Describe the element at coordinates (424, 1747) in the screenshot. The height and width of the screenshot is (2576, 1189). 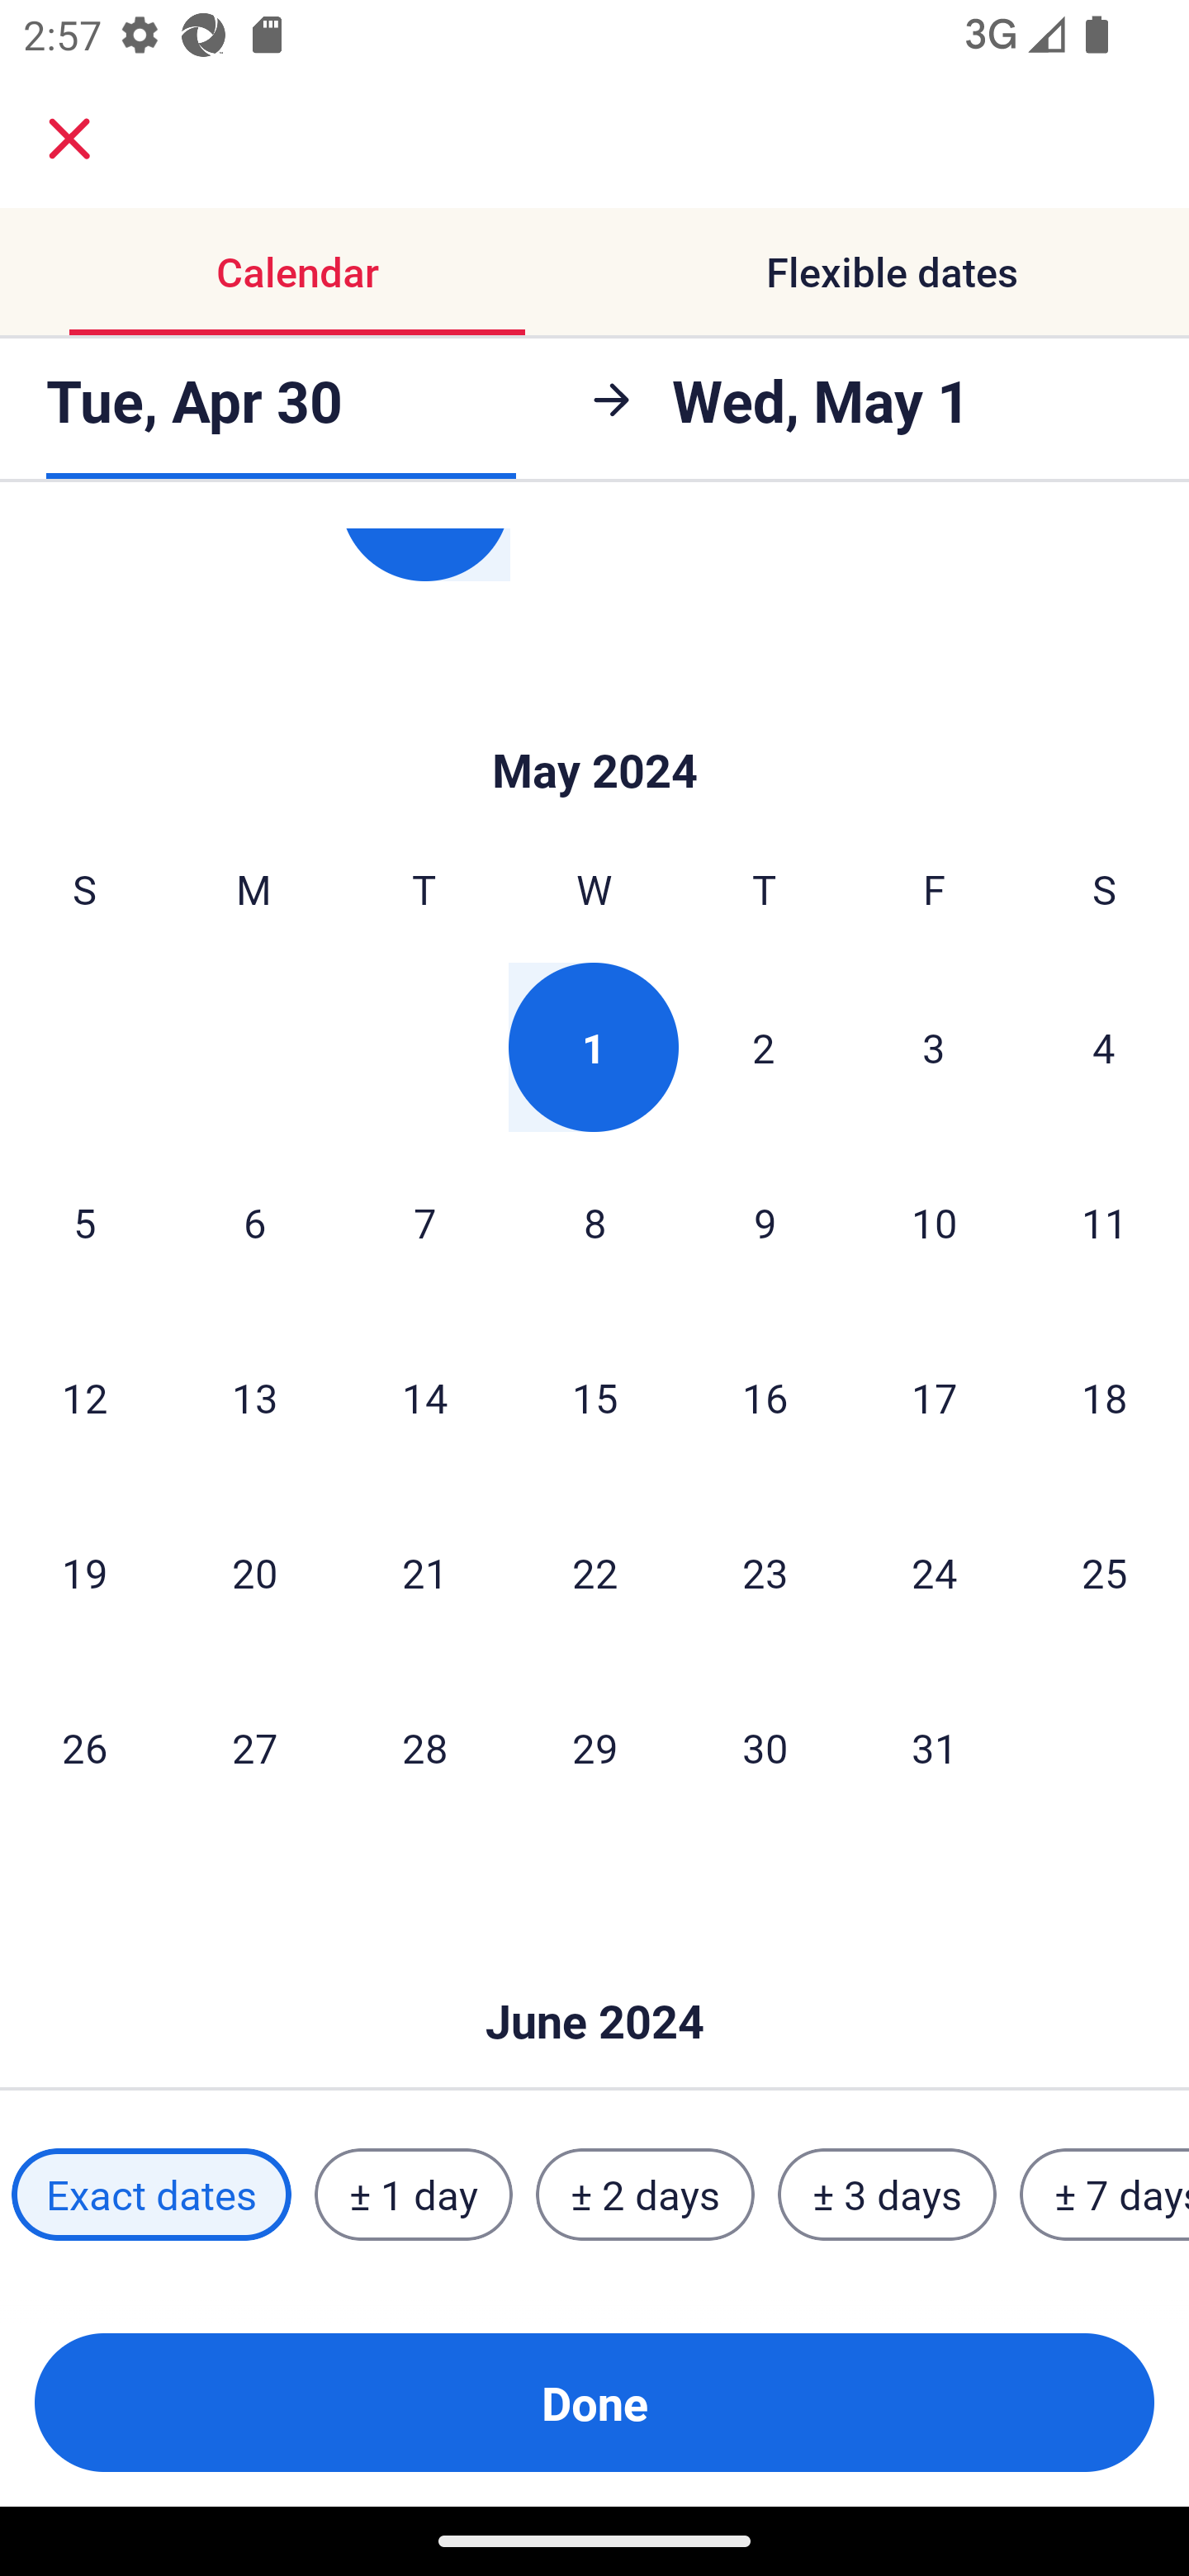
I see `28 Tuesday, May 28, 2024` at that location.